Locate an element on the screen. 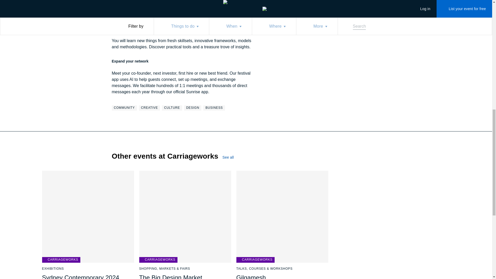 The width and height of the screenshot is (496, 279). Creative is located at coordinates (149, 108).